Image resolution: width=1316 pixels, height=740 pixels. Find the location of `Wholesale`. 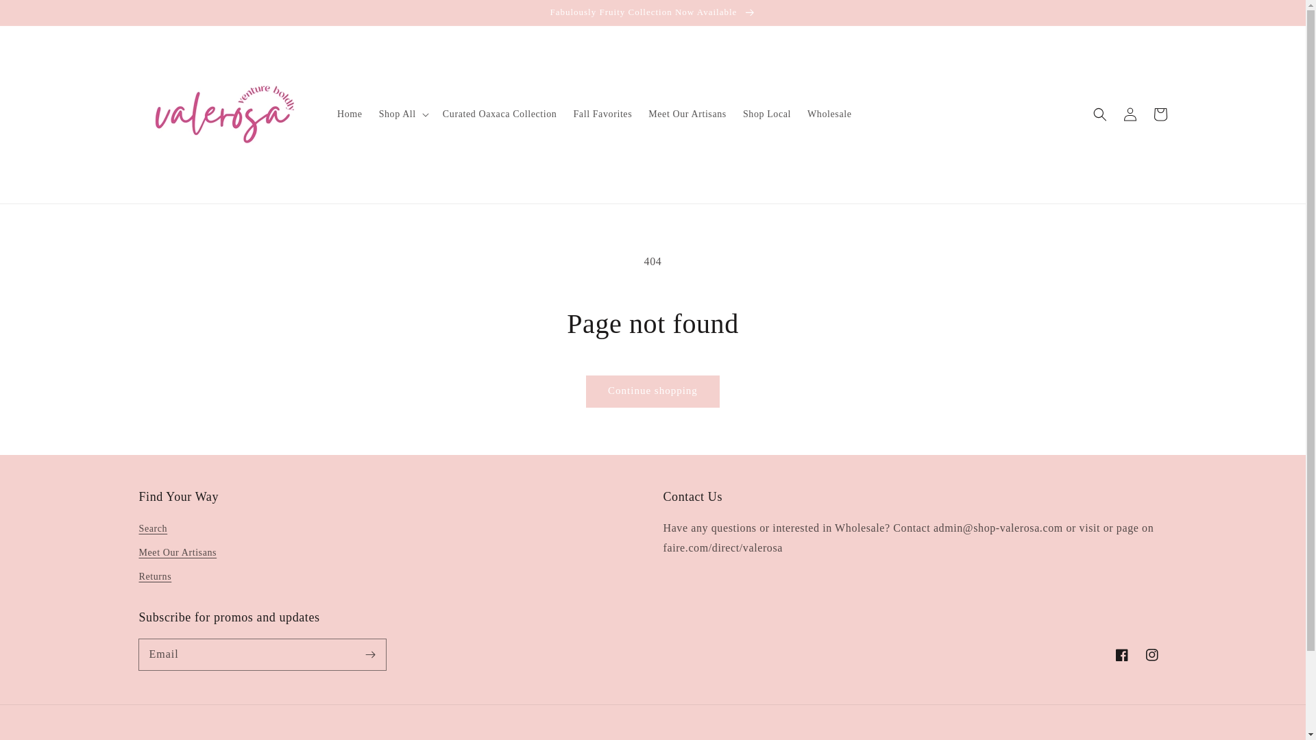

Wholesale is located at coordinates (829, 114).